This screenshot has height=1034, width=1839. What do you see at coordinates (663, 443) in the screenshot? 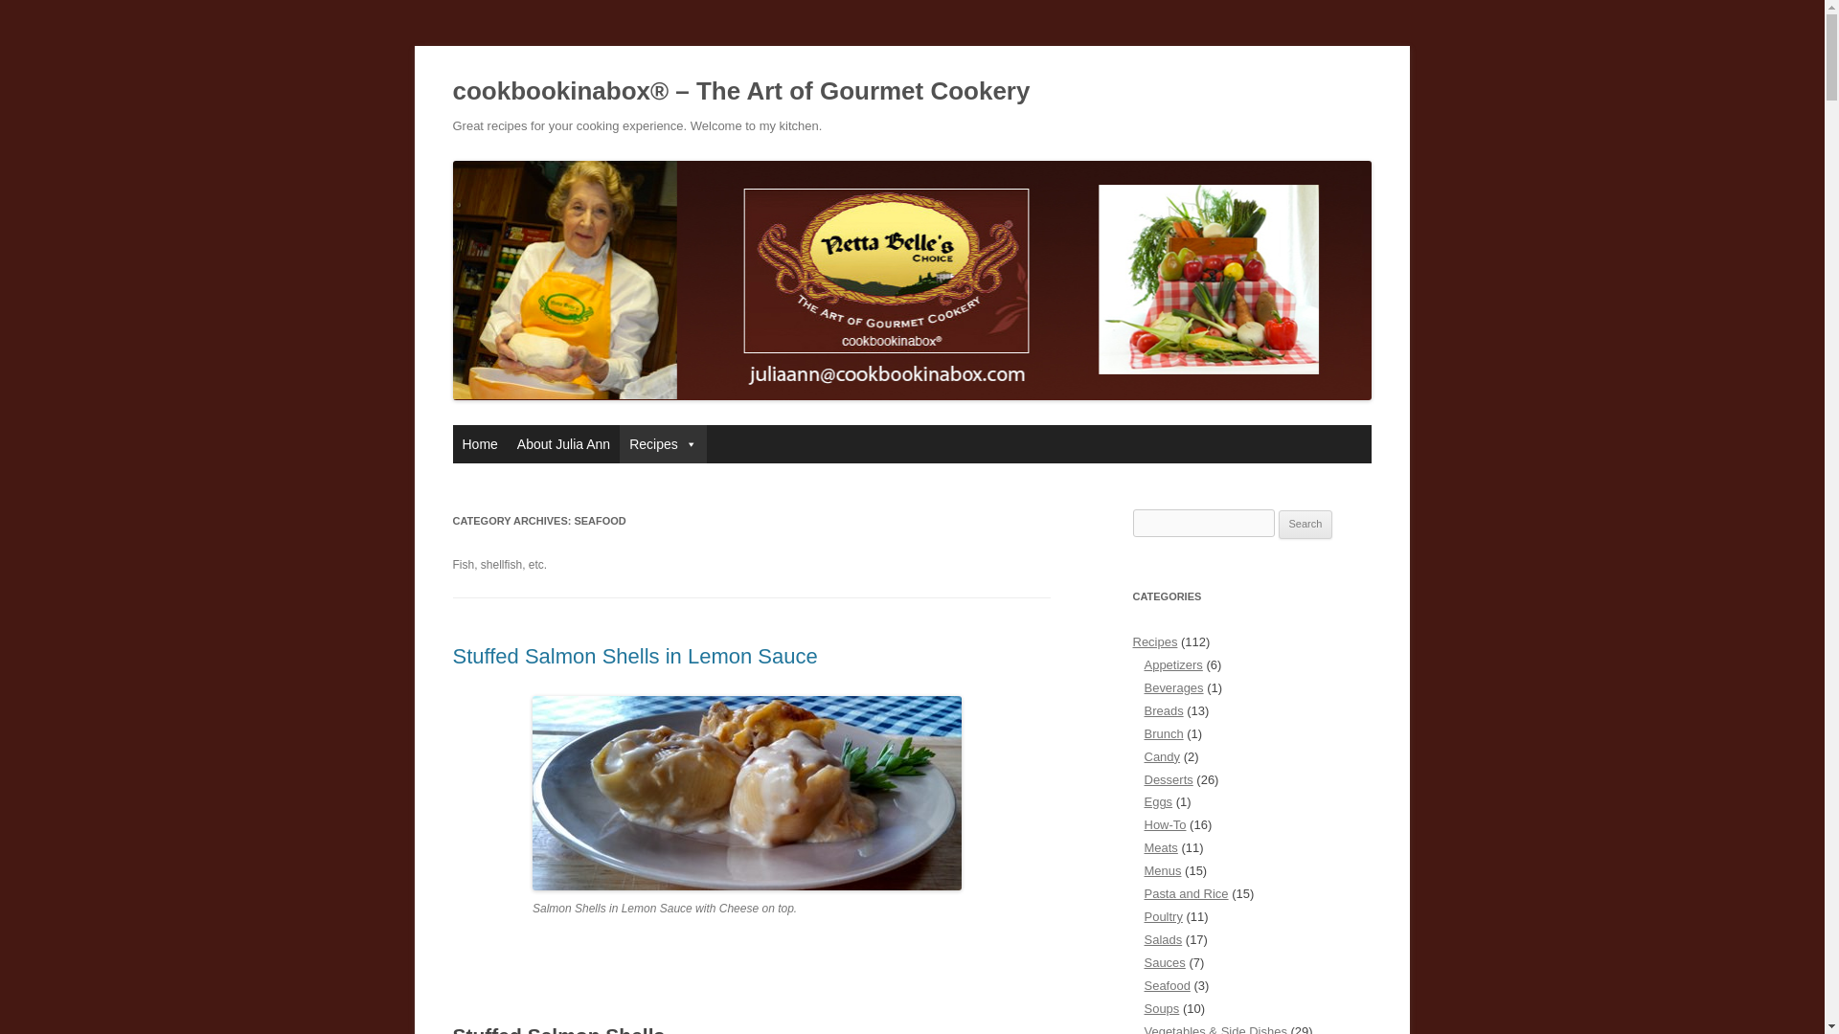
I see `Recipes` at bounding box center [663, 443].